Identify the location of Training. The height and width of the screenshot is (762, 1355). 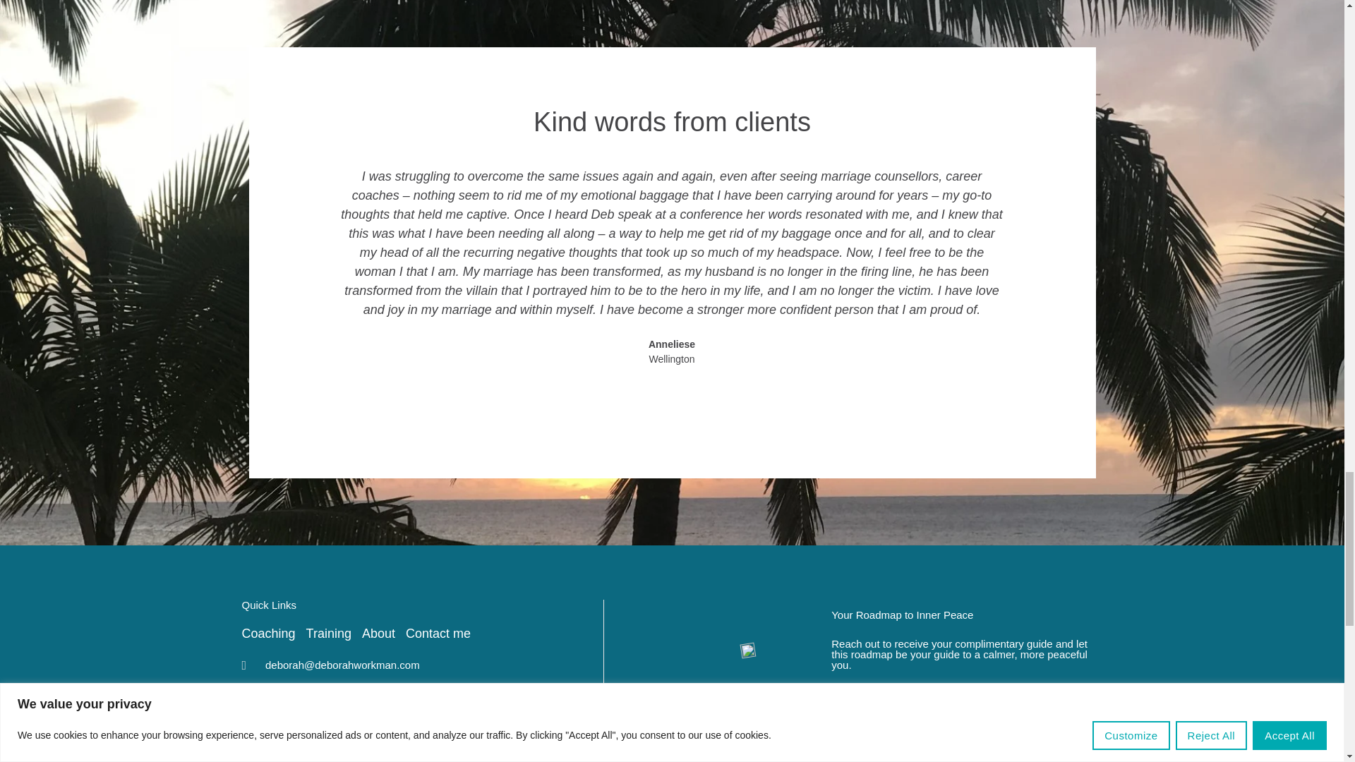
(328, 634).